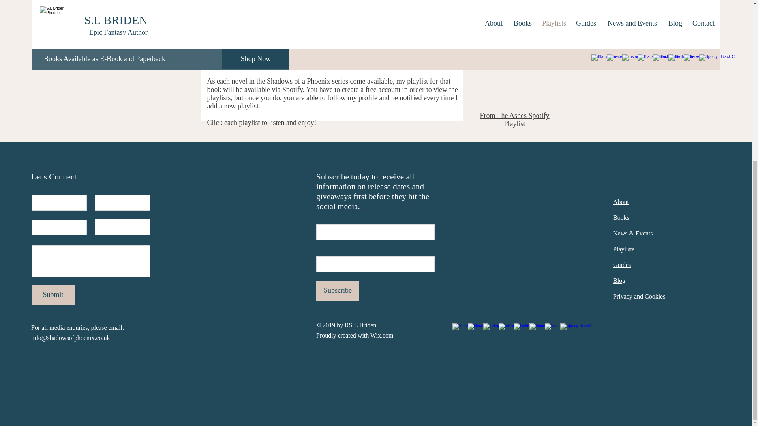 The width and height of the screenshot is (758, 426). I want to click on About, so click(621, 202).